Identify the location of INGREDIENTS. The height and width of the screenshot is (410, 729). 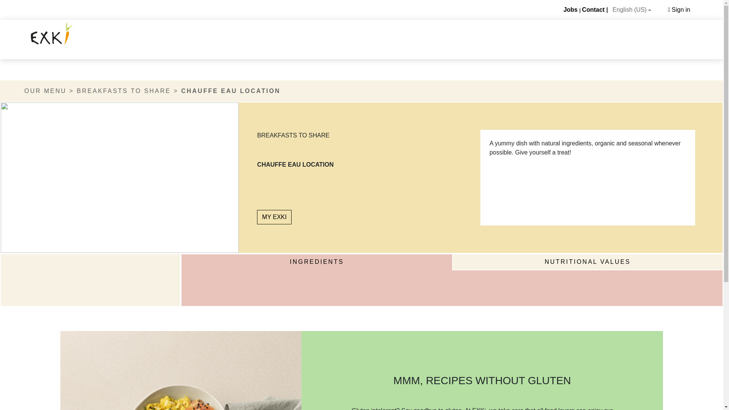
(317, 262).